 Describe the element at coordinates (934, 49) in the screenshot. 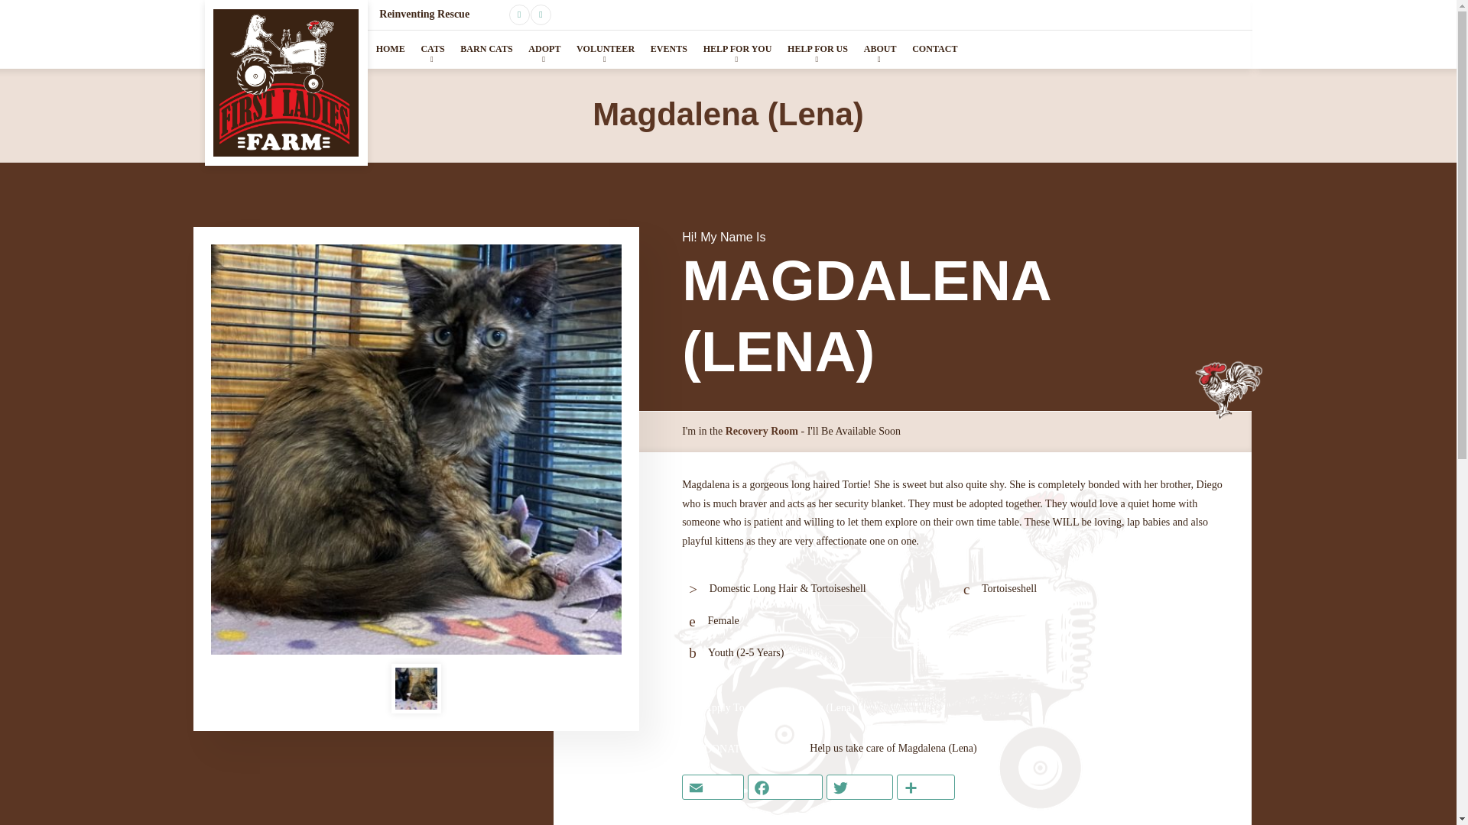

I see `CONTACT` at that location.